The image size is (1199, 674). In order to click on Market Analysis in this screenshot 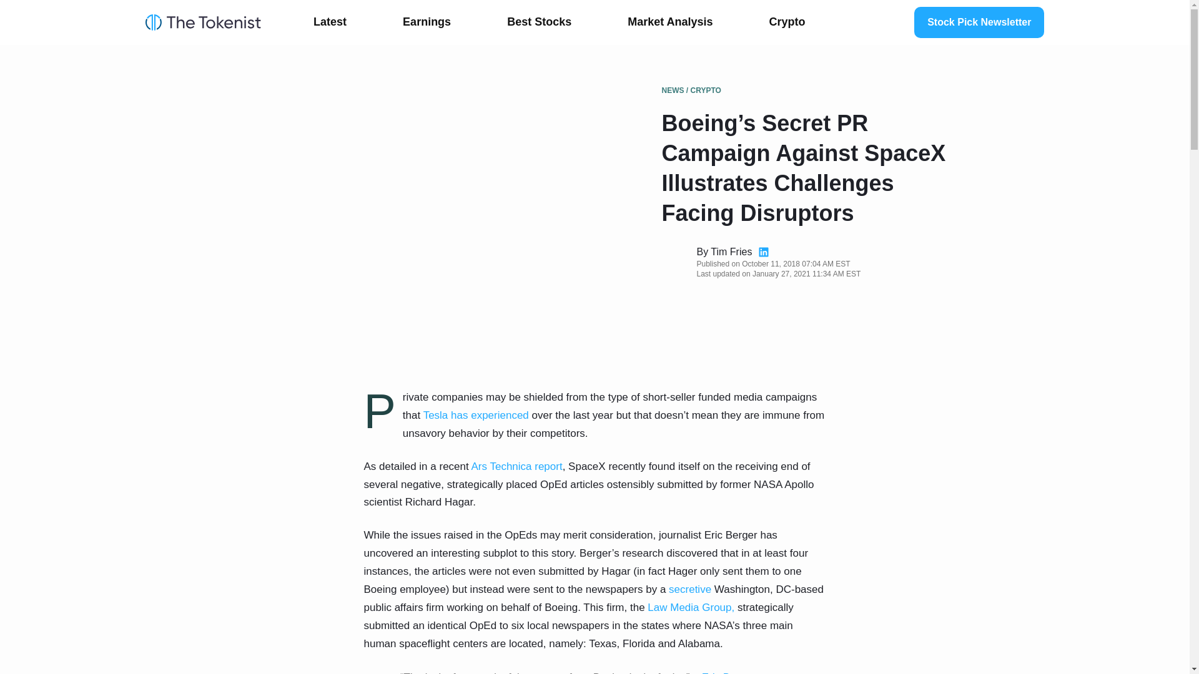, I will do `click(670, 22)`.